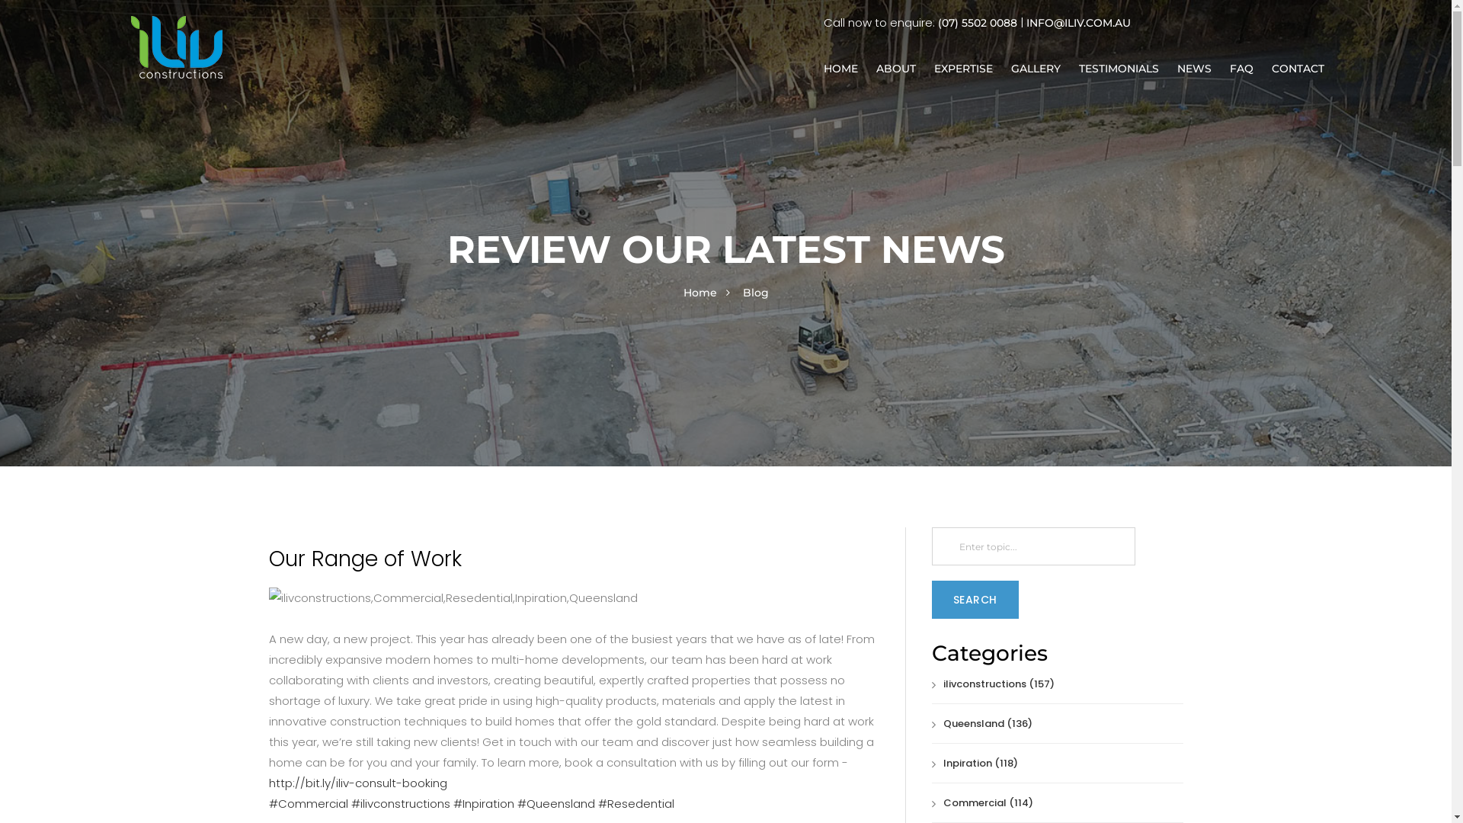 The width and height of the screenshot is (1463, 823). Describe the element at coordinates (975, 600) in the screenshot. I see `Search` at that location.